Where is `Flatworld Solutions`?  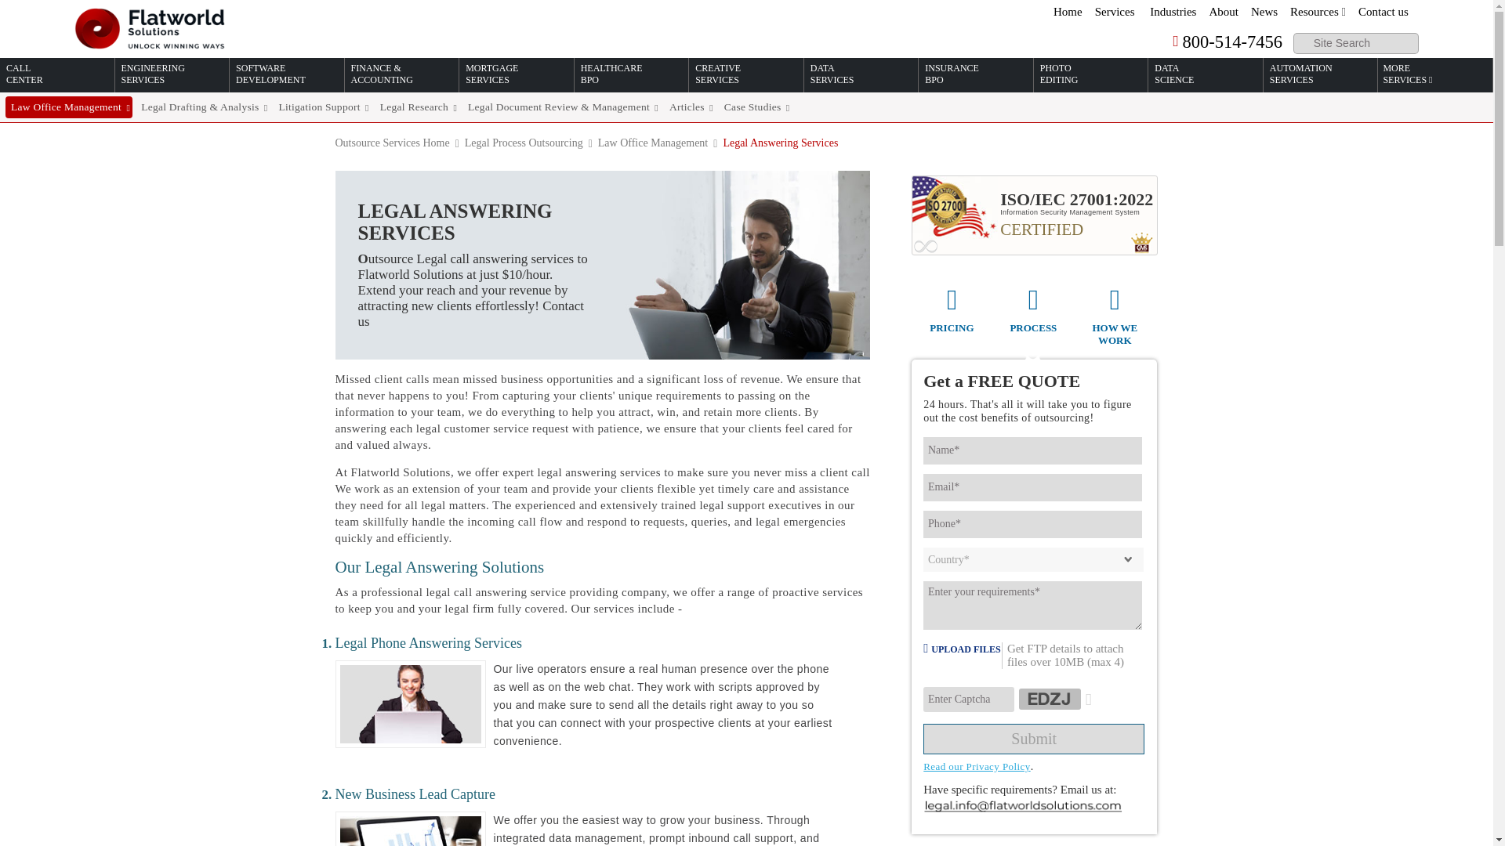
Flatworld Solutions is located at coordinates (152, 28).